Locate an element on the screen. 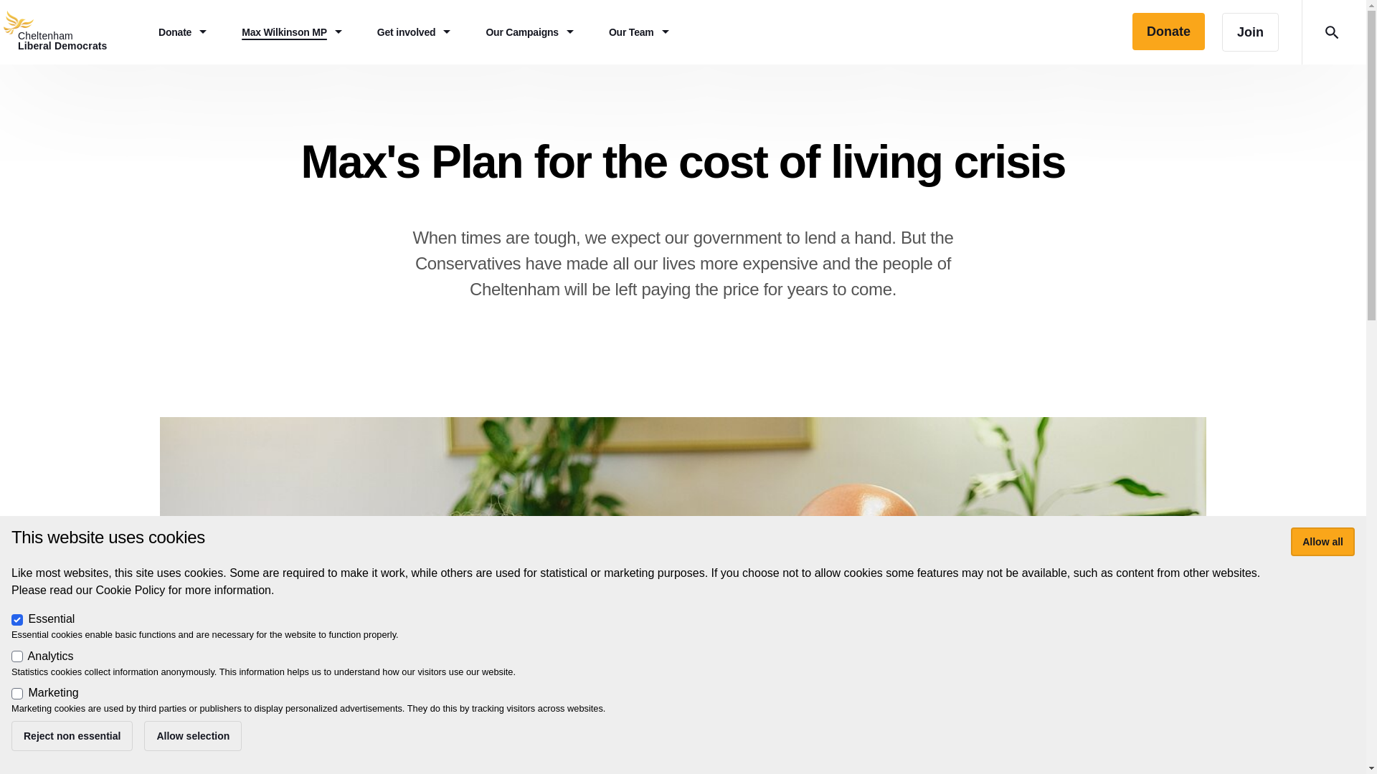  1 is located at coordinates (17, 694).